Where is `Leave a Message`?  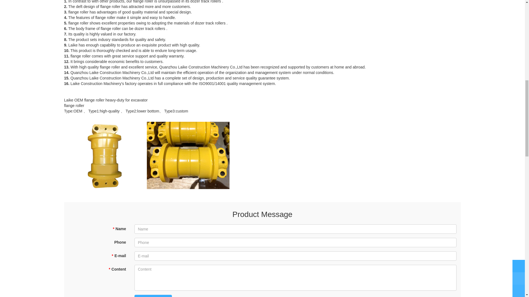
Leave a Message is located at coordinates (153, 296).